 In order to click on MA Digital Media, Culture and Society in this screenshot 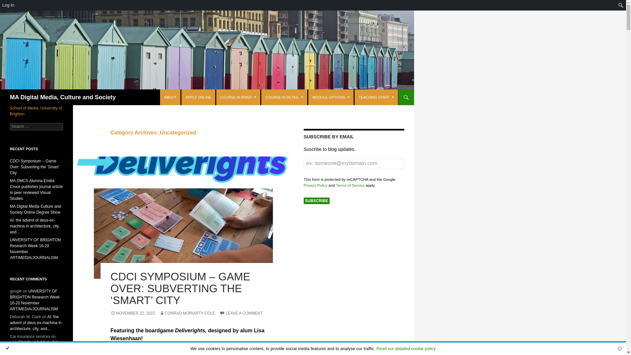, I will do `click(62, 97)`.